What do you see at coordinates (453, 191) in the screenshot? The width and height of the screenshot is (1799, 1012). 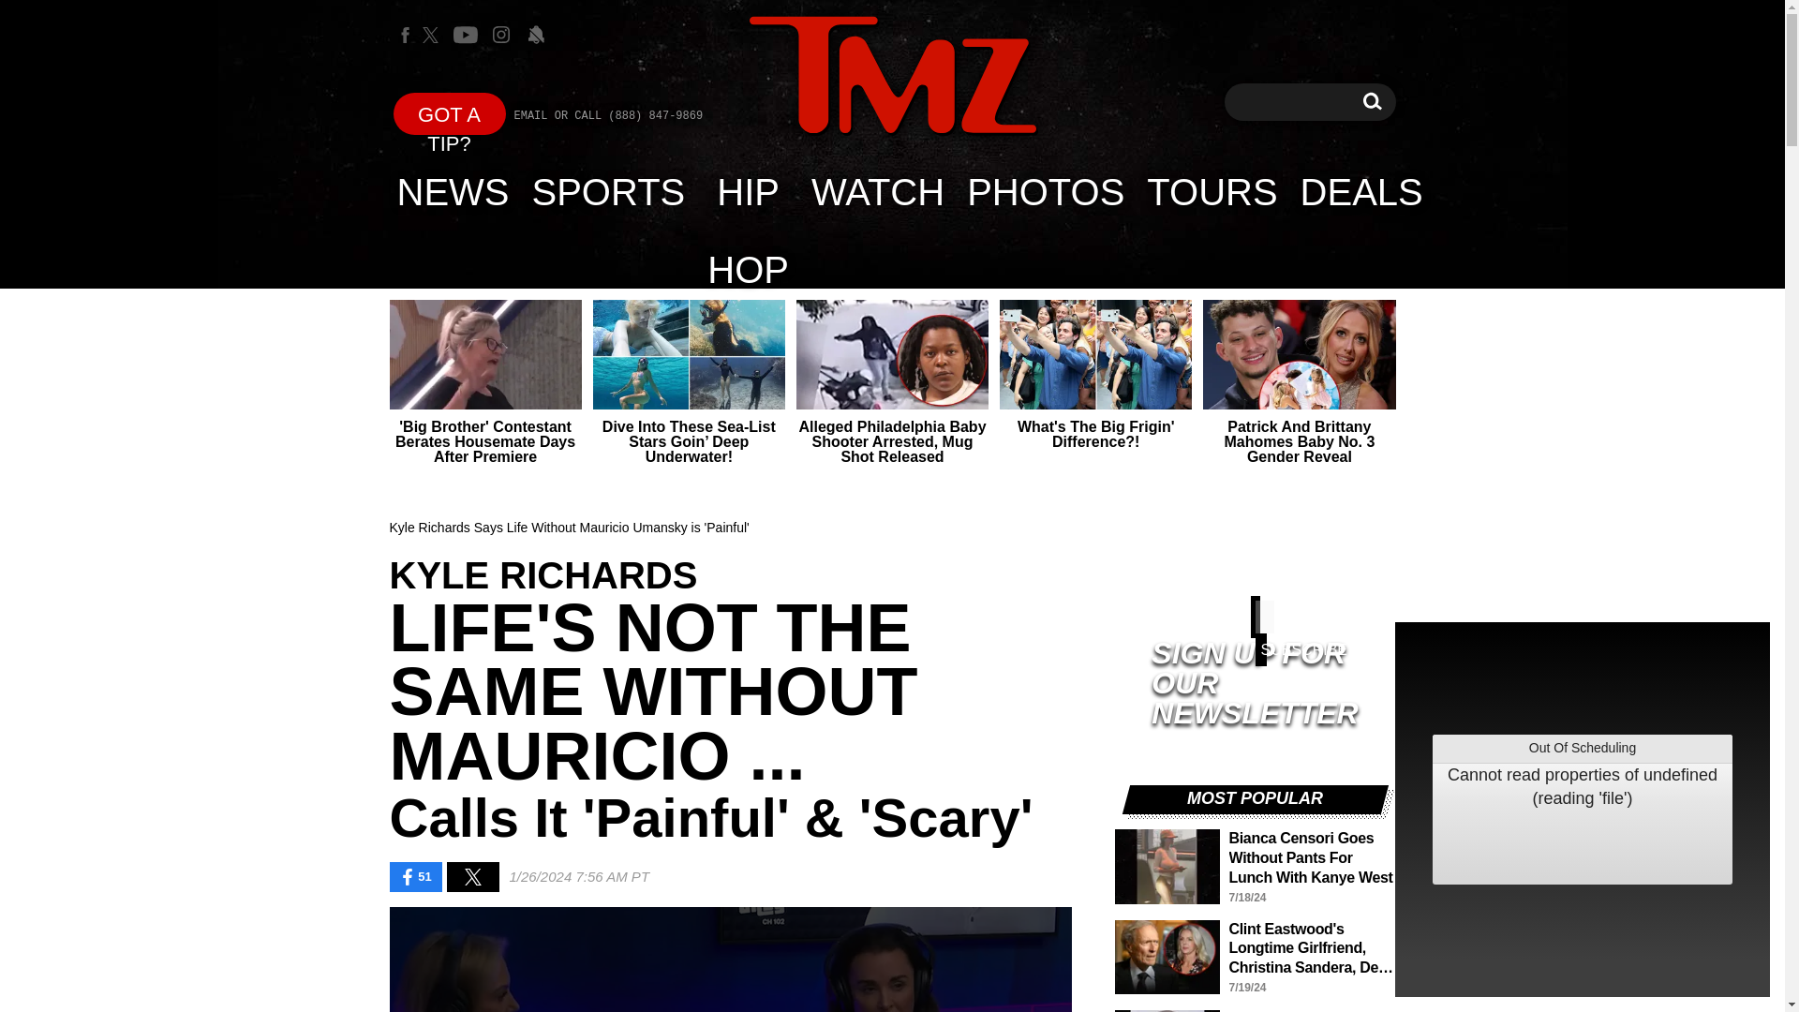 I see `NEWS` at bounding box center [453, 191].